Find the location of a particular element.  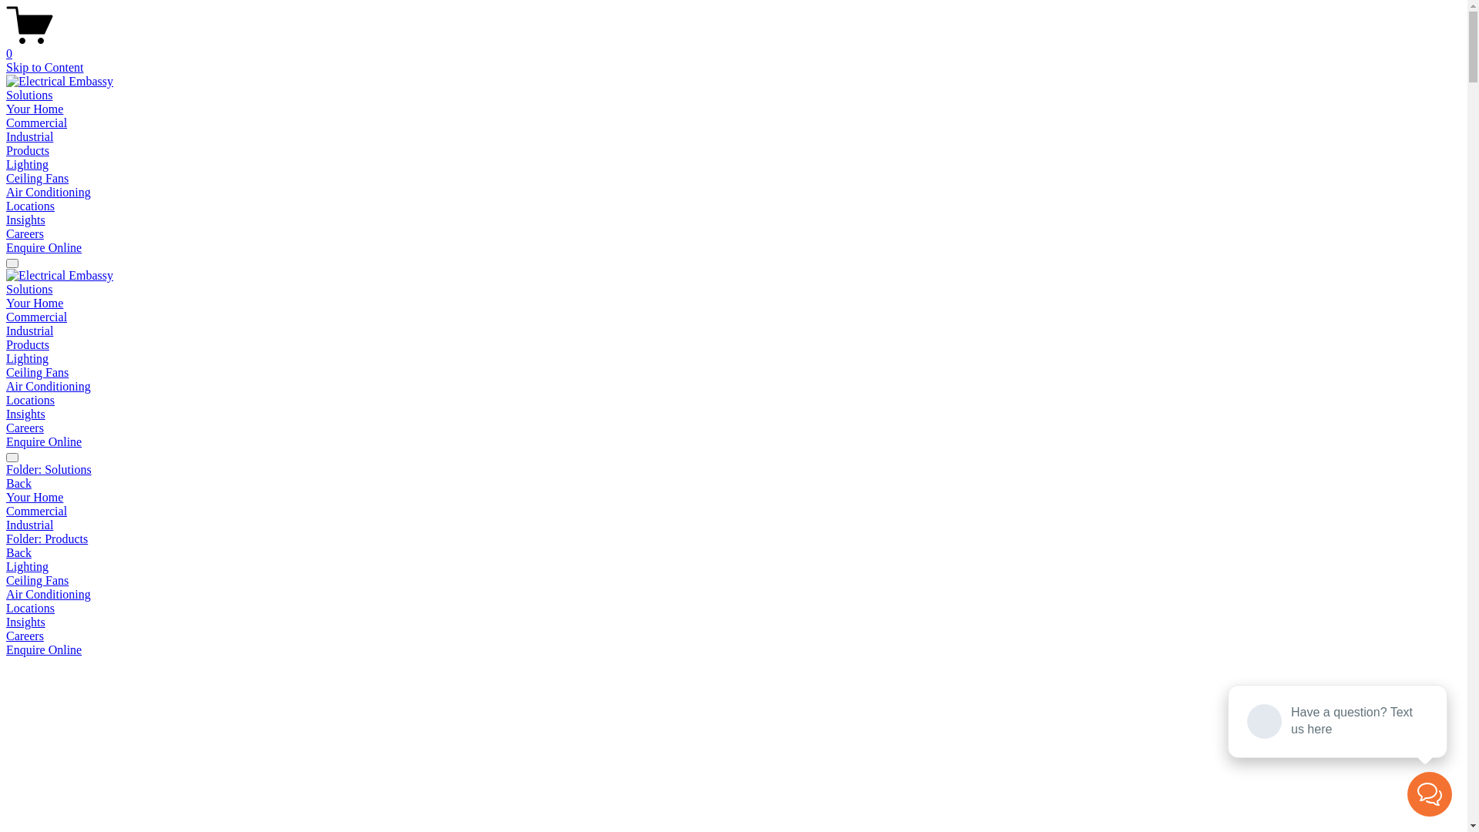

Air Conditioning is located at coordinates (49, 387).